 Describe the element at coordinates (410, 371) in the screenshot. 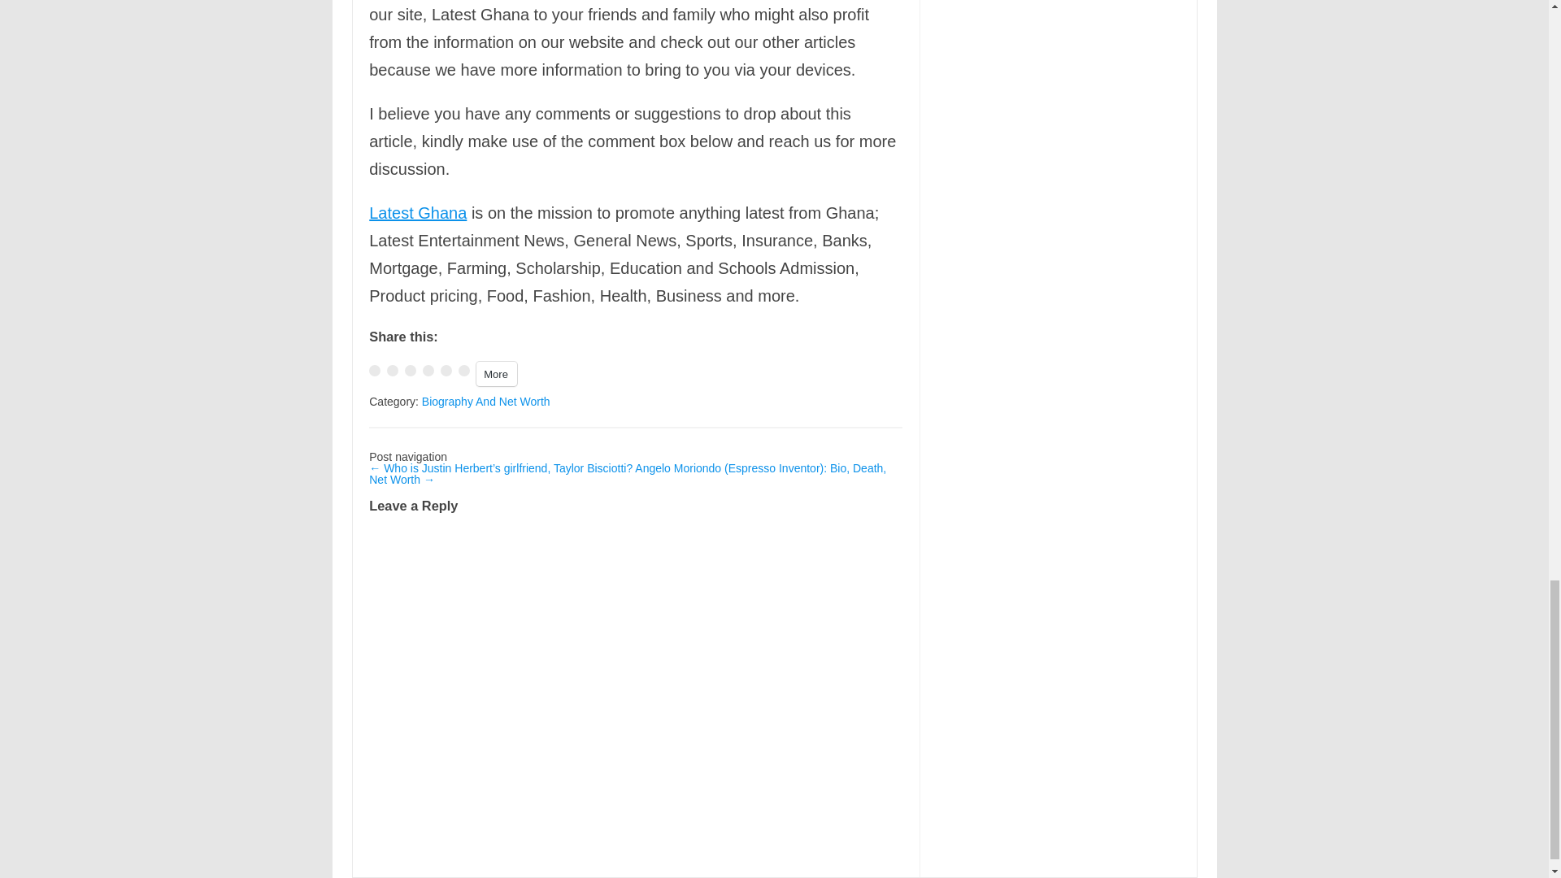

I see `Click to share on WhatsApp` at that location.